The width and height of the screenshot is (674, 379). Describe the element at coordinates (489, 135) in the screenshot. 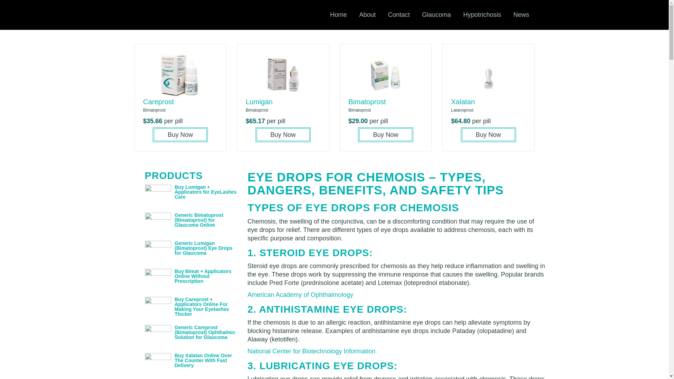

I see `Buy Now` at that location.